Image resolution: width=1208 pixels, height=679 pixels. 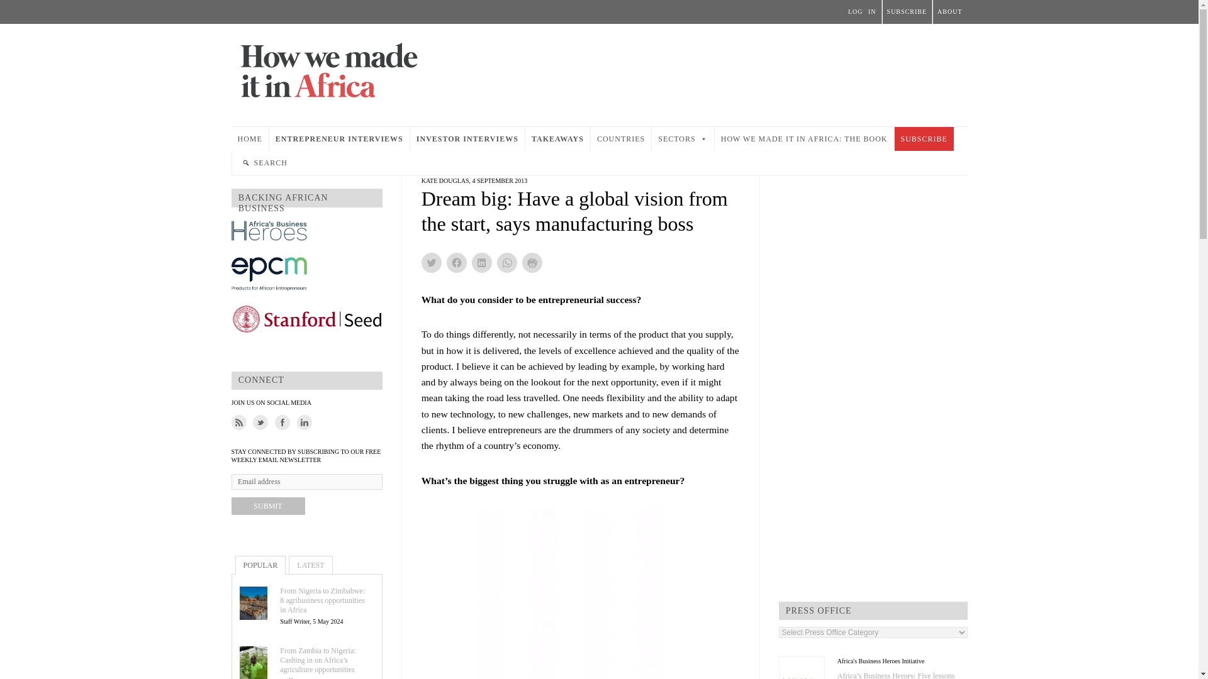 I want to click on Click to print, so click(x=532, y=263).